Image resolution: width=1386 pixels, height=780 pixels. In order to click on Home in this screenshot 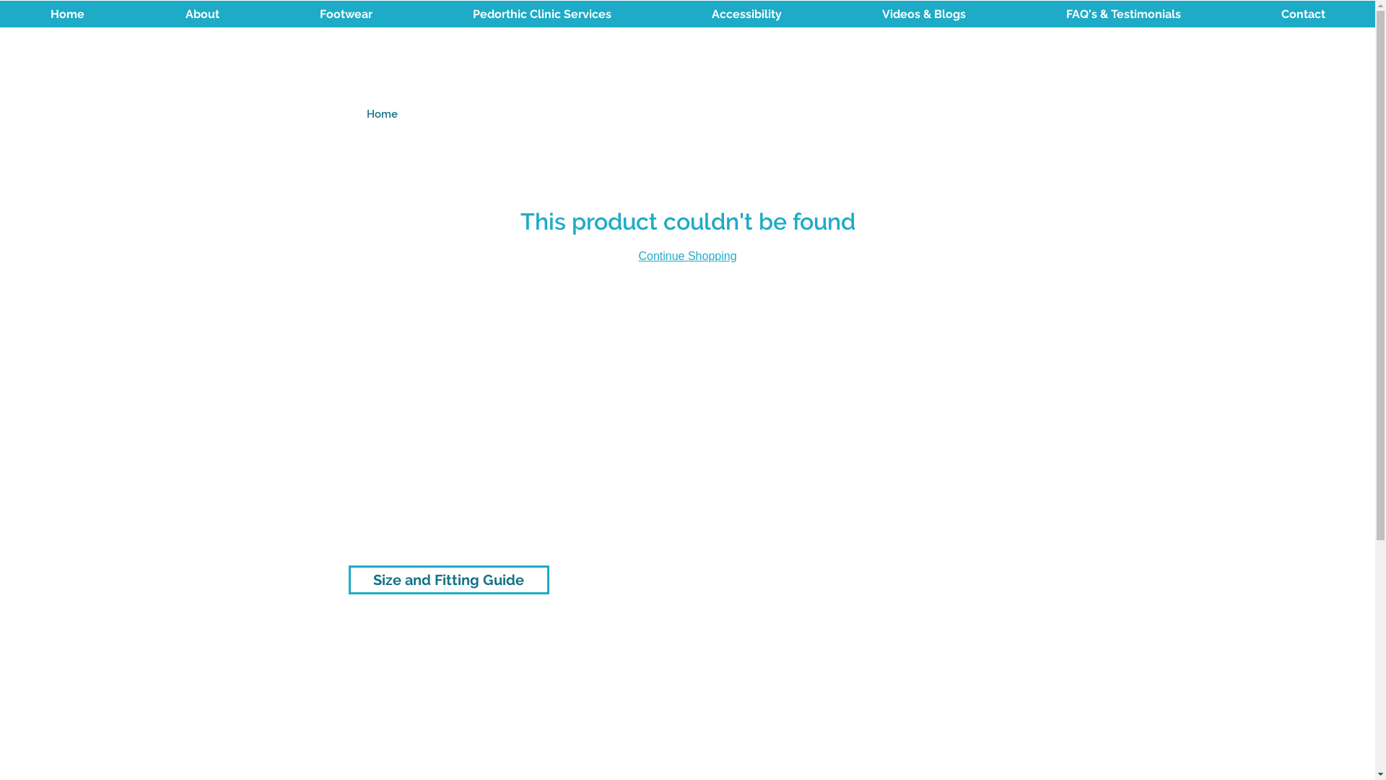, I will do `click(68, 14)`.